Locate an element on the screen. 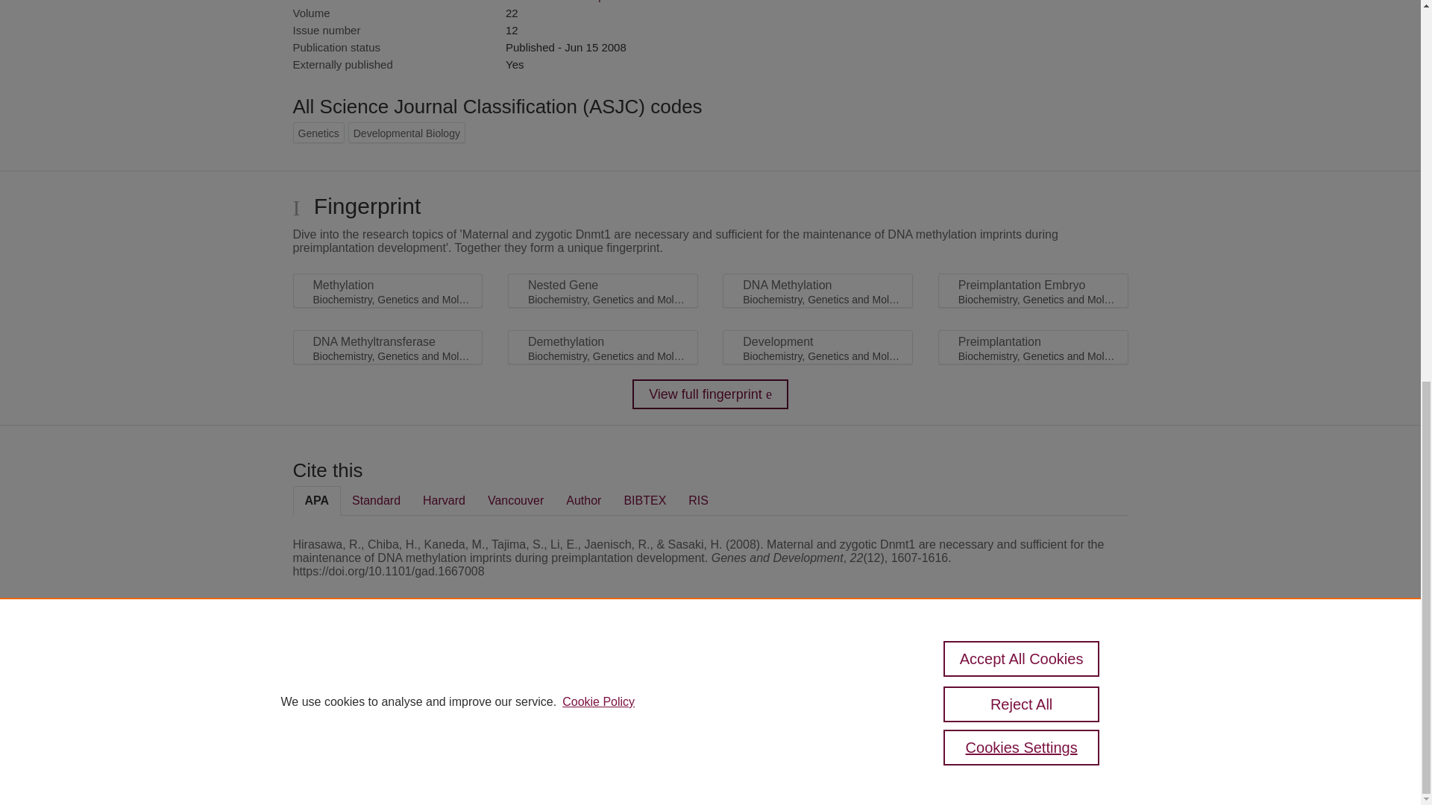  View full fingerprint is located at coordinates (710, 394).